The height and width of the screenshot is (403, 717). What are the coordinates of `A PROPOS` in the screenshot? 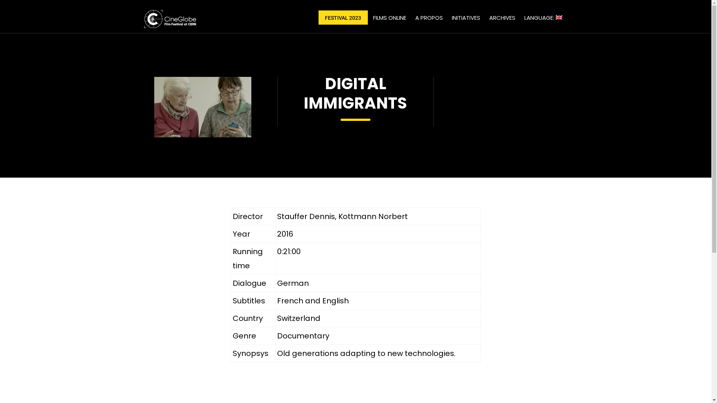 It's located at (429, 18).